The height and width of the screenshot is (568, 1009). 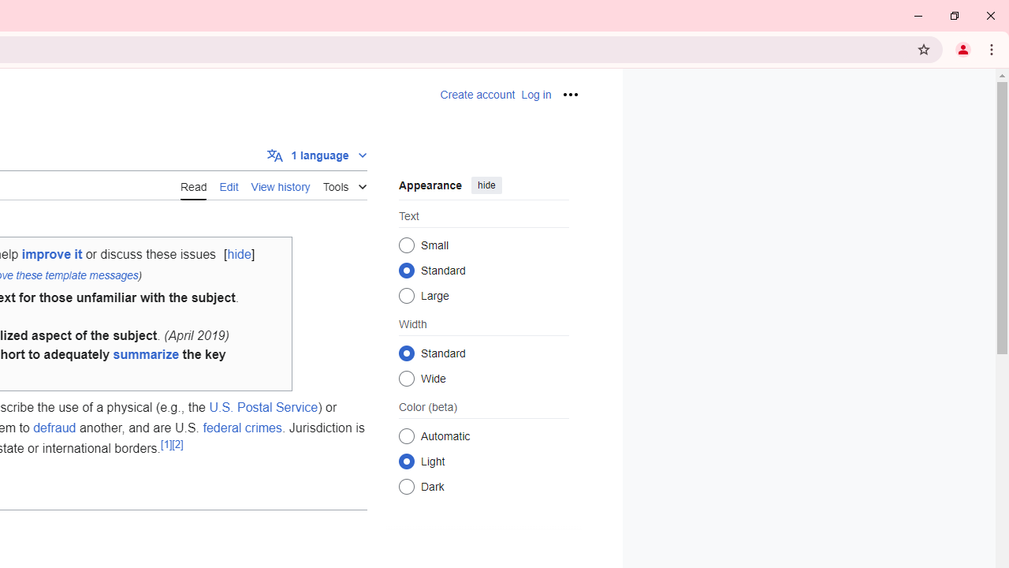 What do you see at coordinates (407, 245) in the screenshot?
I see `Small` at bounding box center [407, 245].